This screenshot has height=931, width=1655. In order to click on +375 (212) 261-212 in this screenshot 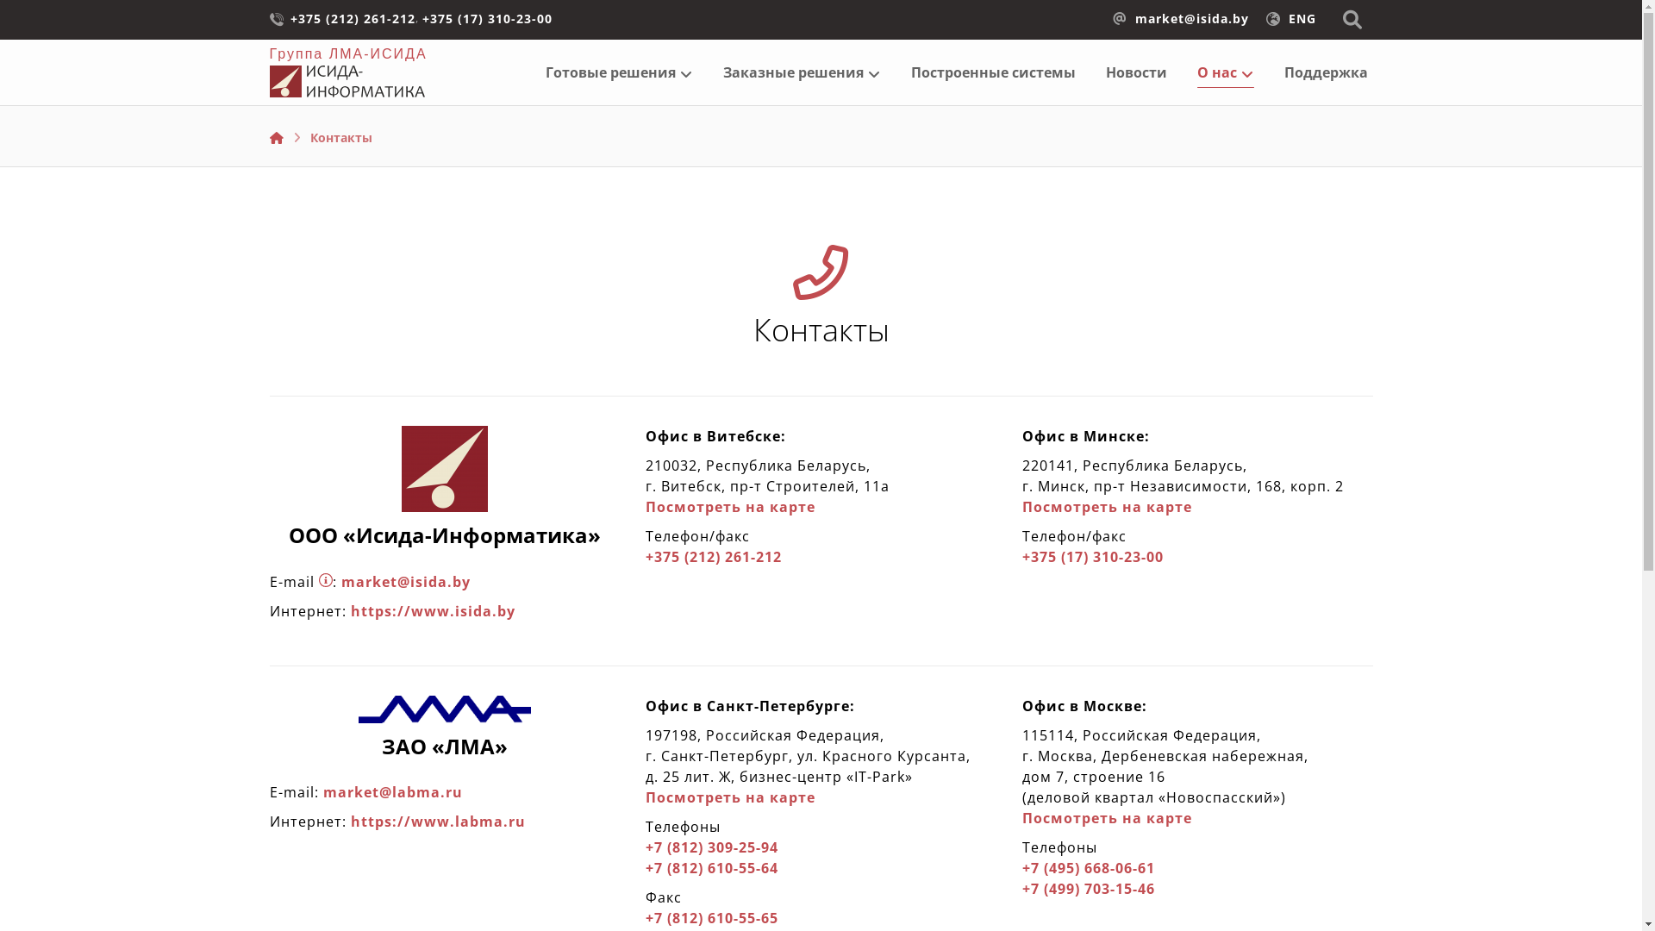, I will do `click(821, 557)`.